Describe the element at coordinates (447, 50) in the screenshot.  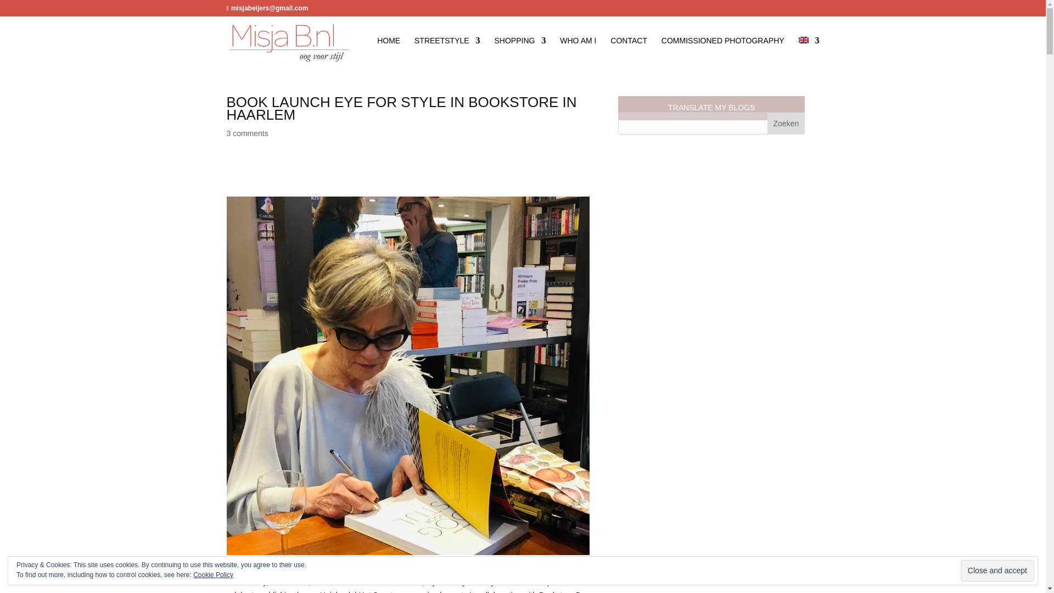
I see `STREETSTYLE` at that location.